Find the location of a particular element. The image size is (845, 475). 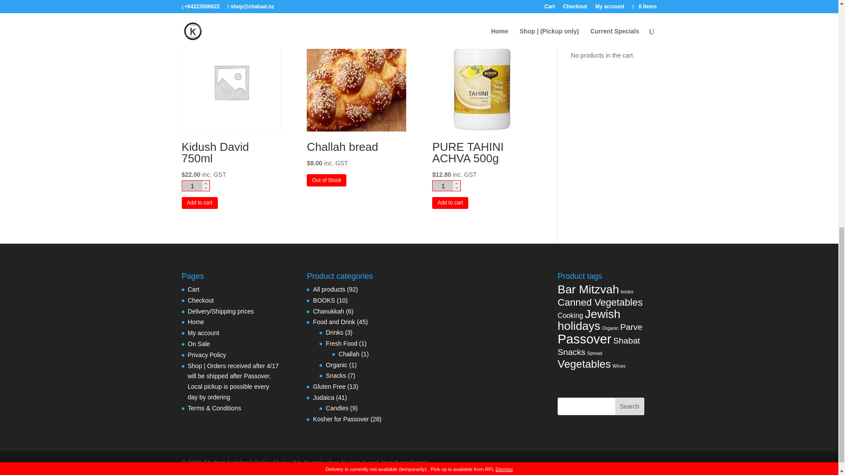

1 is located at coordinates (195, 186).